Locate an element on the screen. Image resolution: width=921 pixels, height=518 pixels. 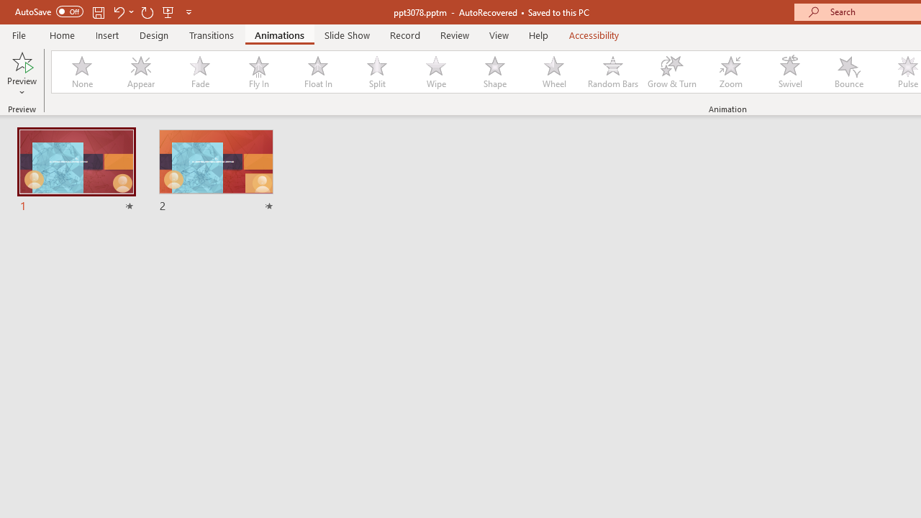
Shape is located at coordinates (495, 72).